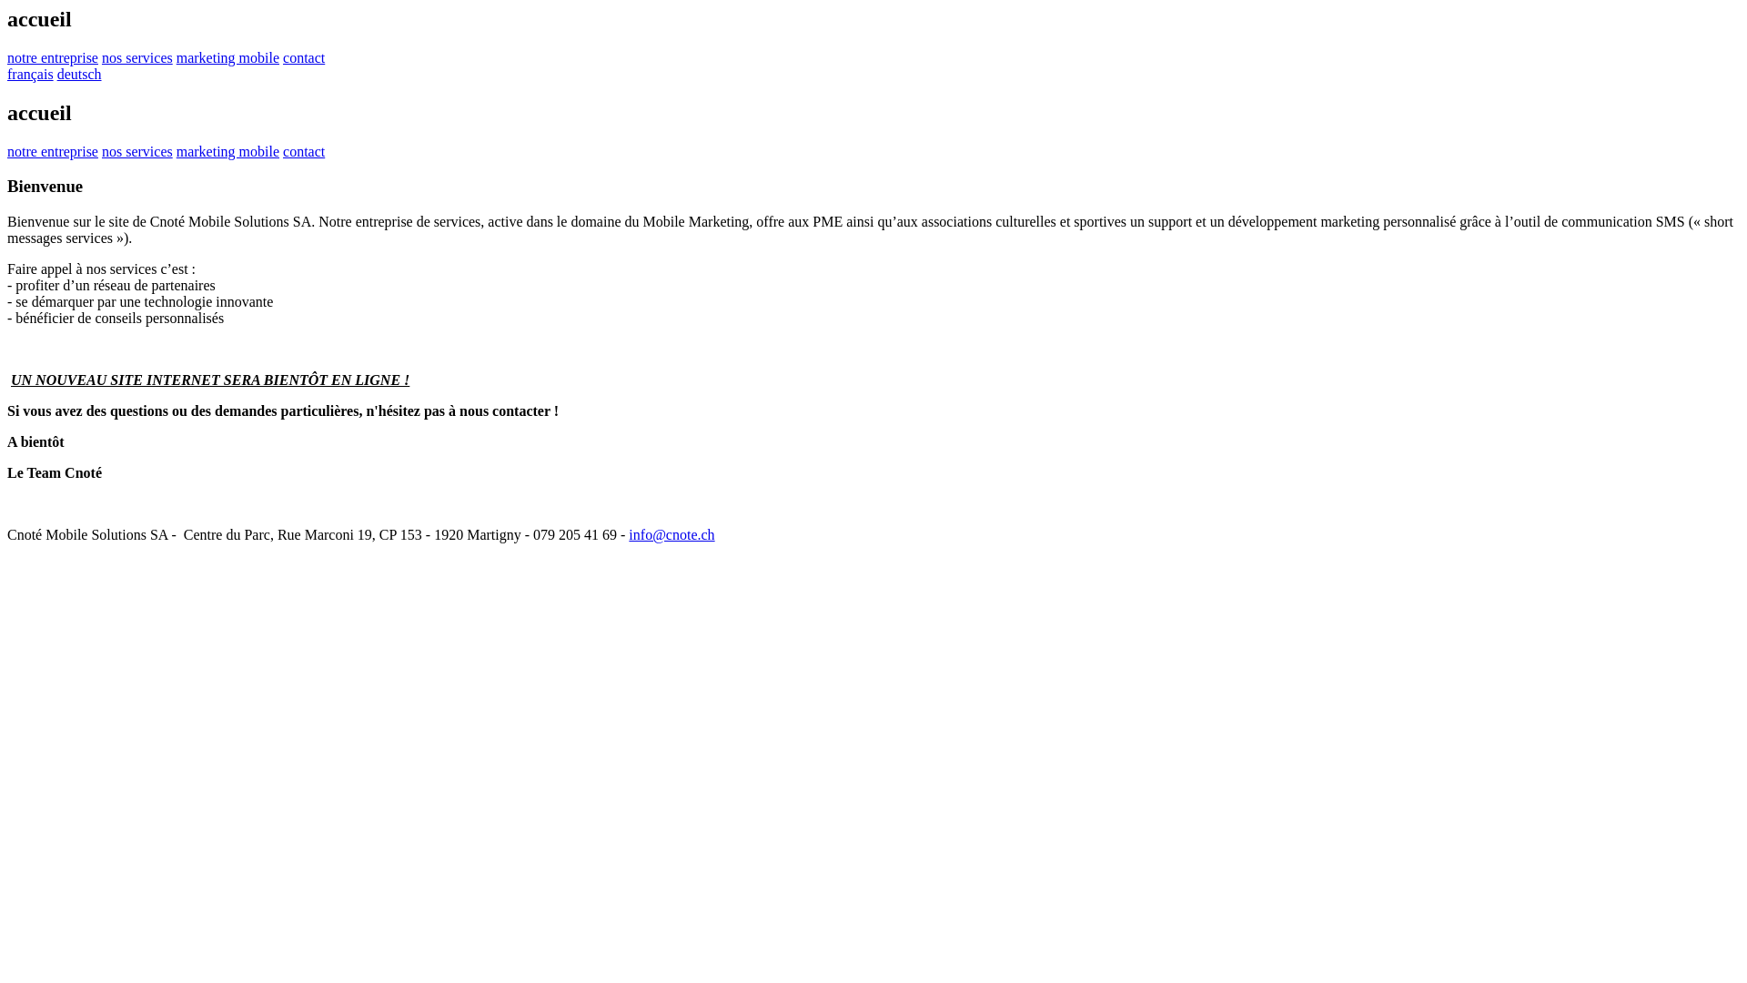 Image resolution: width=1747 pixels, height=983 pixels. Describe the element at coordinates (304, 151) in the screenshot. I see `contact` at that location.